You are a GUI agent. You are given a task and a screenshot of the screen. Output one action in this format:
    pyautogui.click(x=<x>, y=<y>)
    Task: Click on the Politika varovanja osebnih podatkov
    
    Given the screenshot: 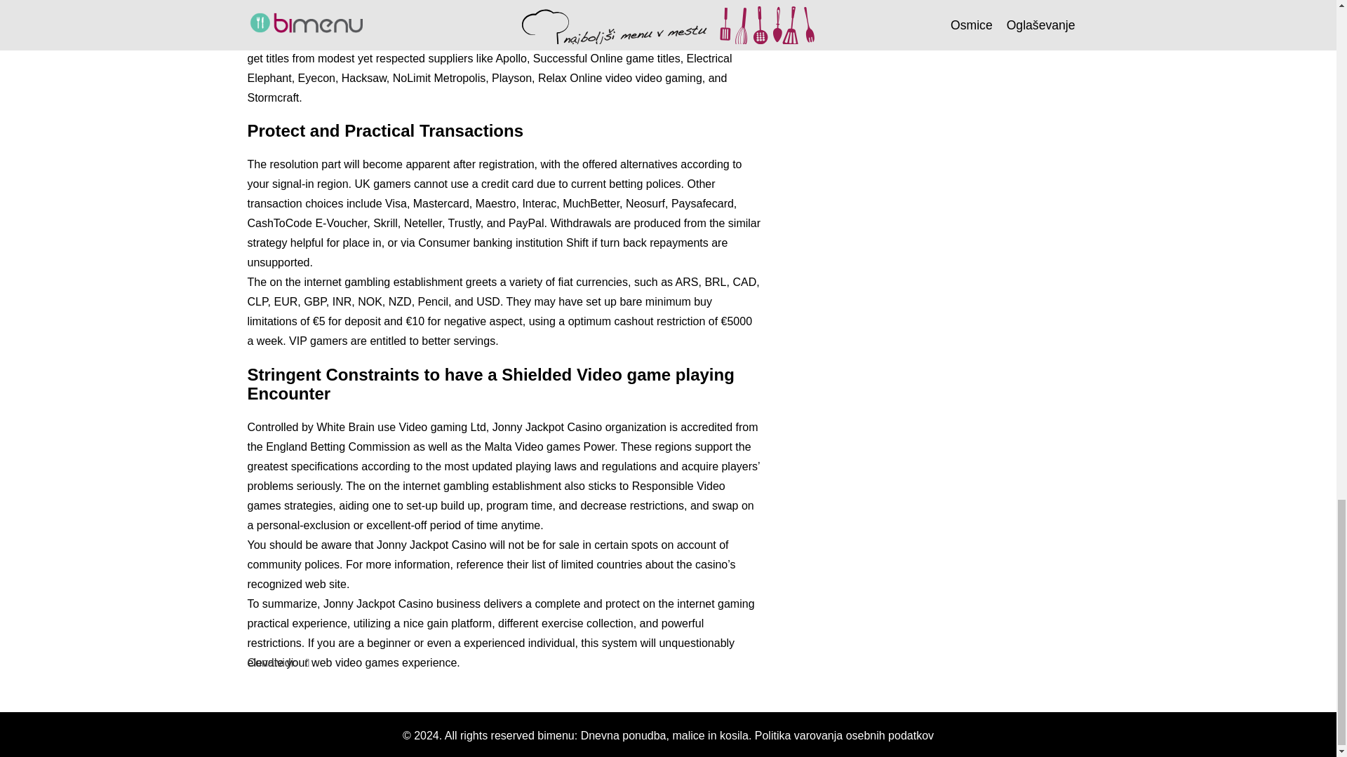 What is the action you would take?
    pyautogui.click(x=843, y=736)
    